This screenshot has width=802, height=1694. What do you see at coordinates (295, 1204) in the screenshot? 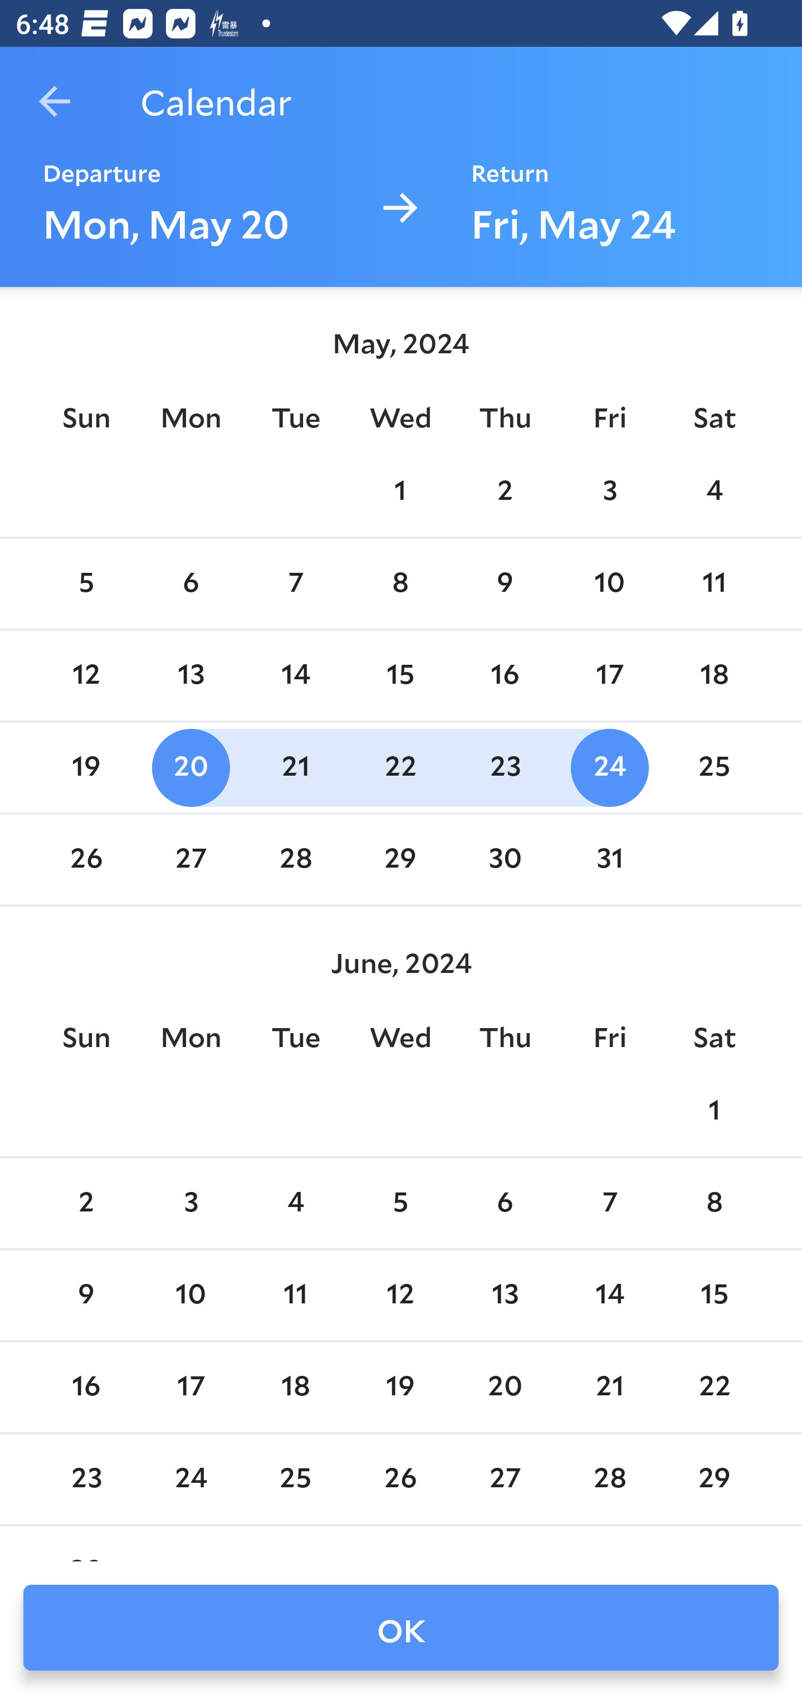
I see `4` at bounding box center [295, 1204].